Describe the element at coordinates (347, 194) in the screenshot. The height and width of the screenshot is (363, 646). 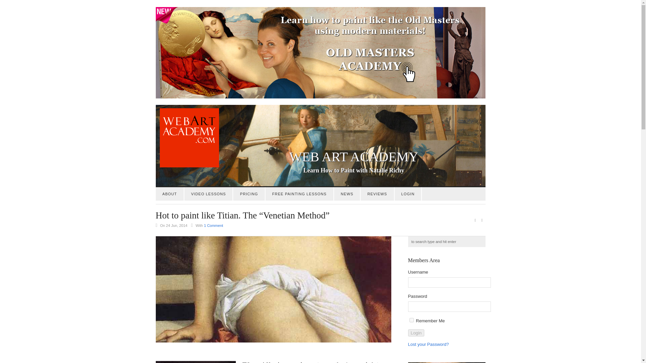
I see `NEWS` at that location.